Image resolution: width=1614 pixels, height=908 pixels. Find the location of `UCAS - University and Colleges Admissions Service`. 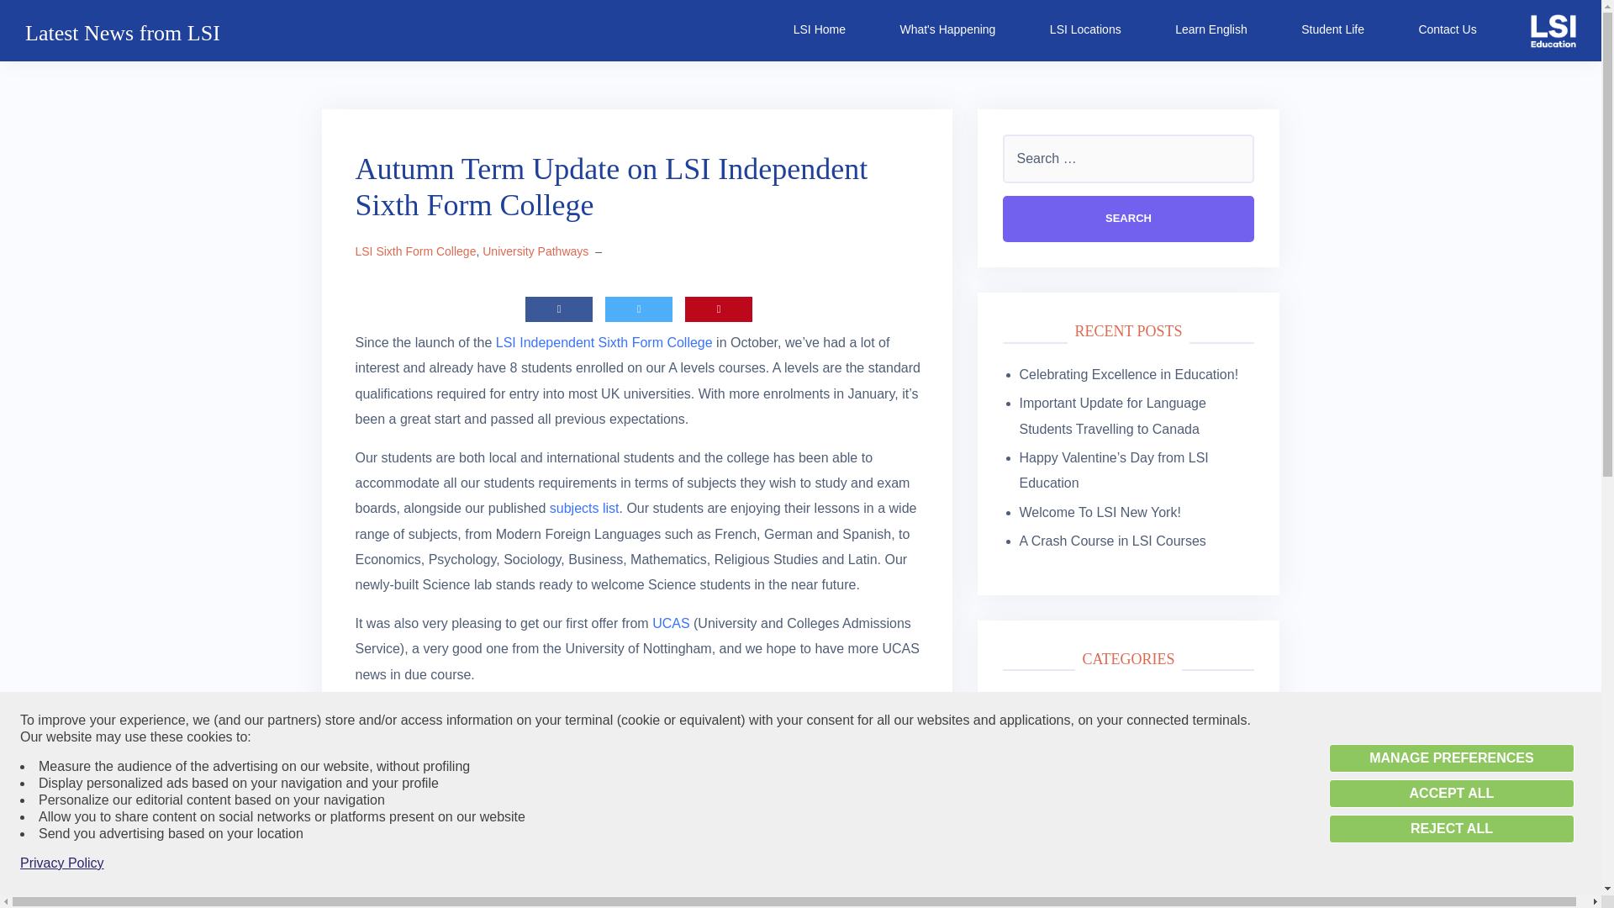

UCAS - University and Colleges Admissions Service is located at coordinates (670, 623).